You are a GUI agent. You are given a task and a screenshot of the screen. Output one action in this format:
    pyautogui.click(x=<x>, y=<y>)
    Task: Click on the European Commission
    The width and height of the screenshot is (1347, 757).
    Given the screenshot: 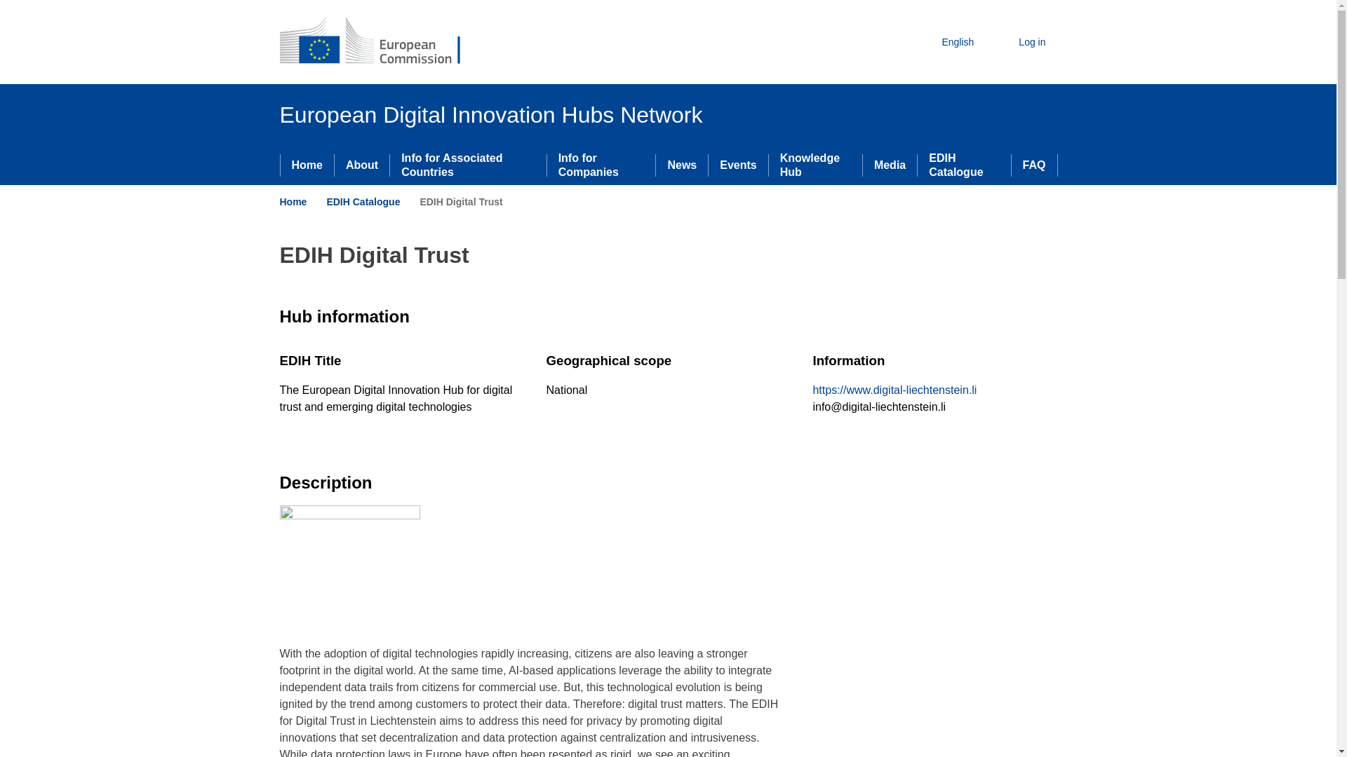 What is the action you would take?
    pyautogui.click(x=380, y=42)
    